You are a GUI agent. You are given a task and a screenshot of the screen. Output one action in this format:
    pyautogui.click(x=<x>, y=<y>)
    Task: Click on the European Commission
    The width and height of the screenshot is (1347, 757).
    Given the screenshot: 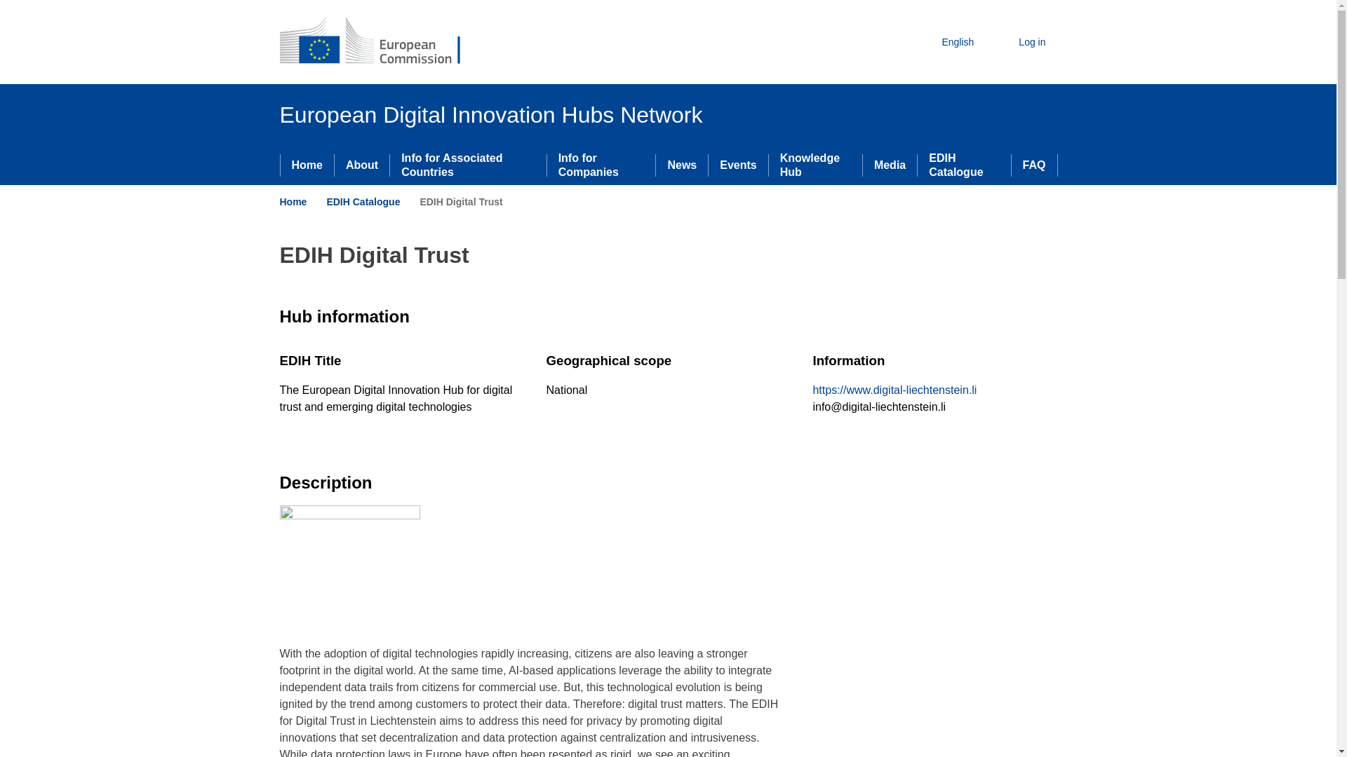 What is the action you would take?
    pyautogui.click(x=380, y=42)
    